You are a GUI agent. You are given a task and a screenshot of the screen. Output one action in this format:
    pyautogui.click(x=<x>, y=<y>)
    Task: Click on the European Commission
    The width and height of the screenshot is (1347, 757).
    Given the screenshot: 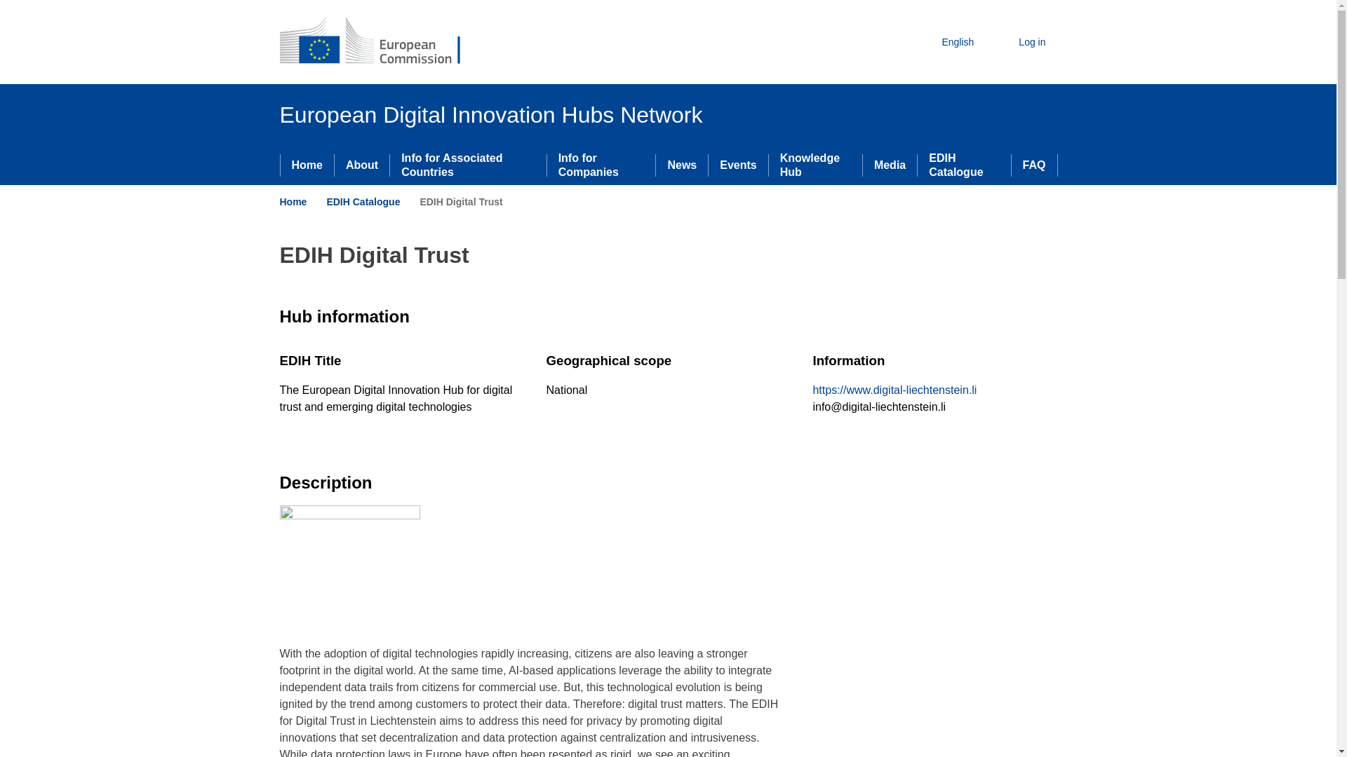 What is the action you would take?
    pyautogui.click(x=380, y=42)
    